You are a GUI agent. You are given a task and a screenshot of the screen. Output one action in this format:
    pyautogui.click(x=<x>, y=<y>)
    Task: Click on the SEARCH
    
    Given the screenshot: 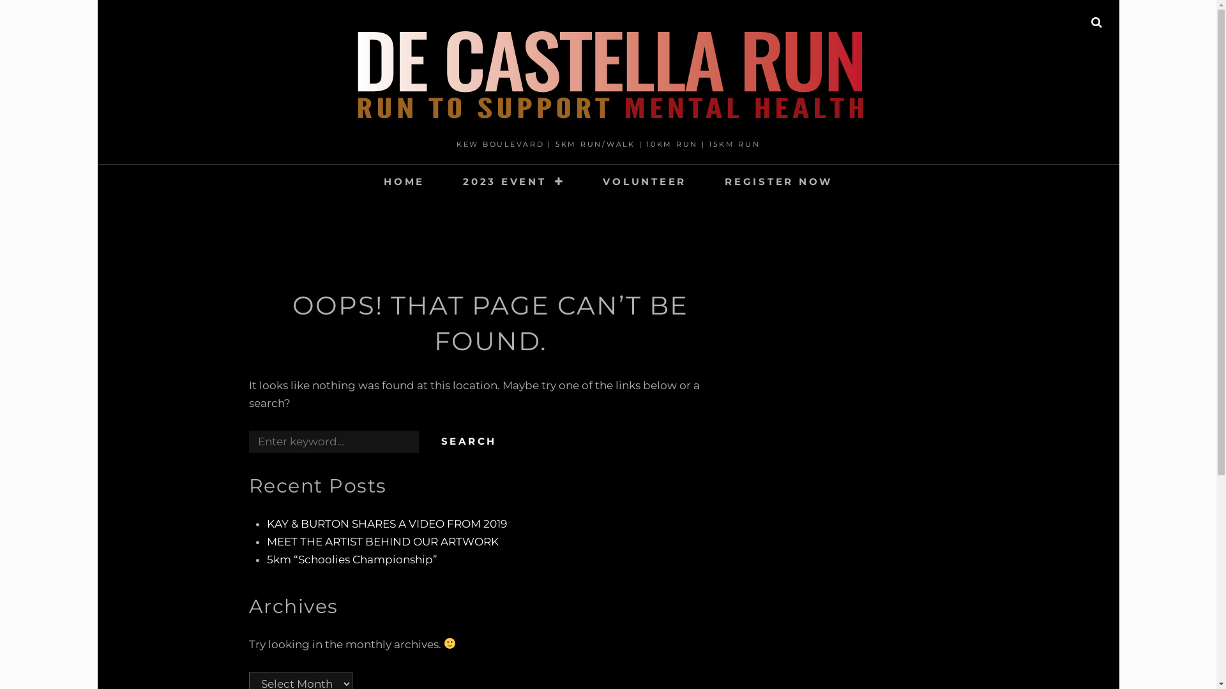 What is the action you would take?
    pyautogui.click(x=1097, y=22)
    